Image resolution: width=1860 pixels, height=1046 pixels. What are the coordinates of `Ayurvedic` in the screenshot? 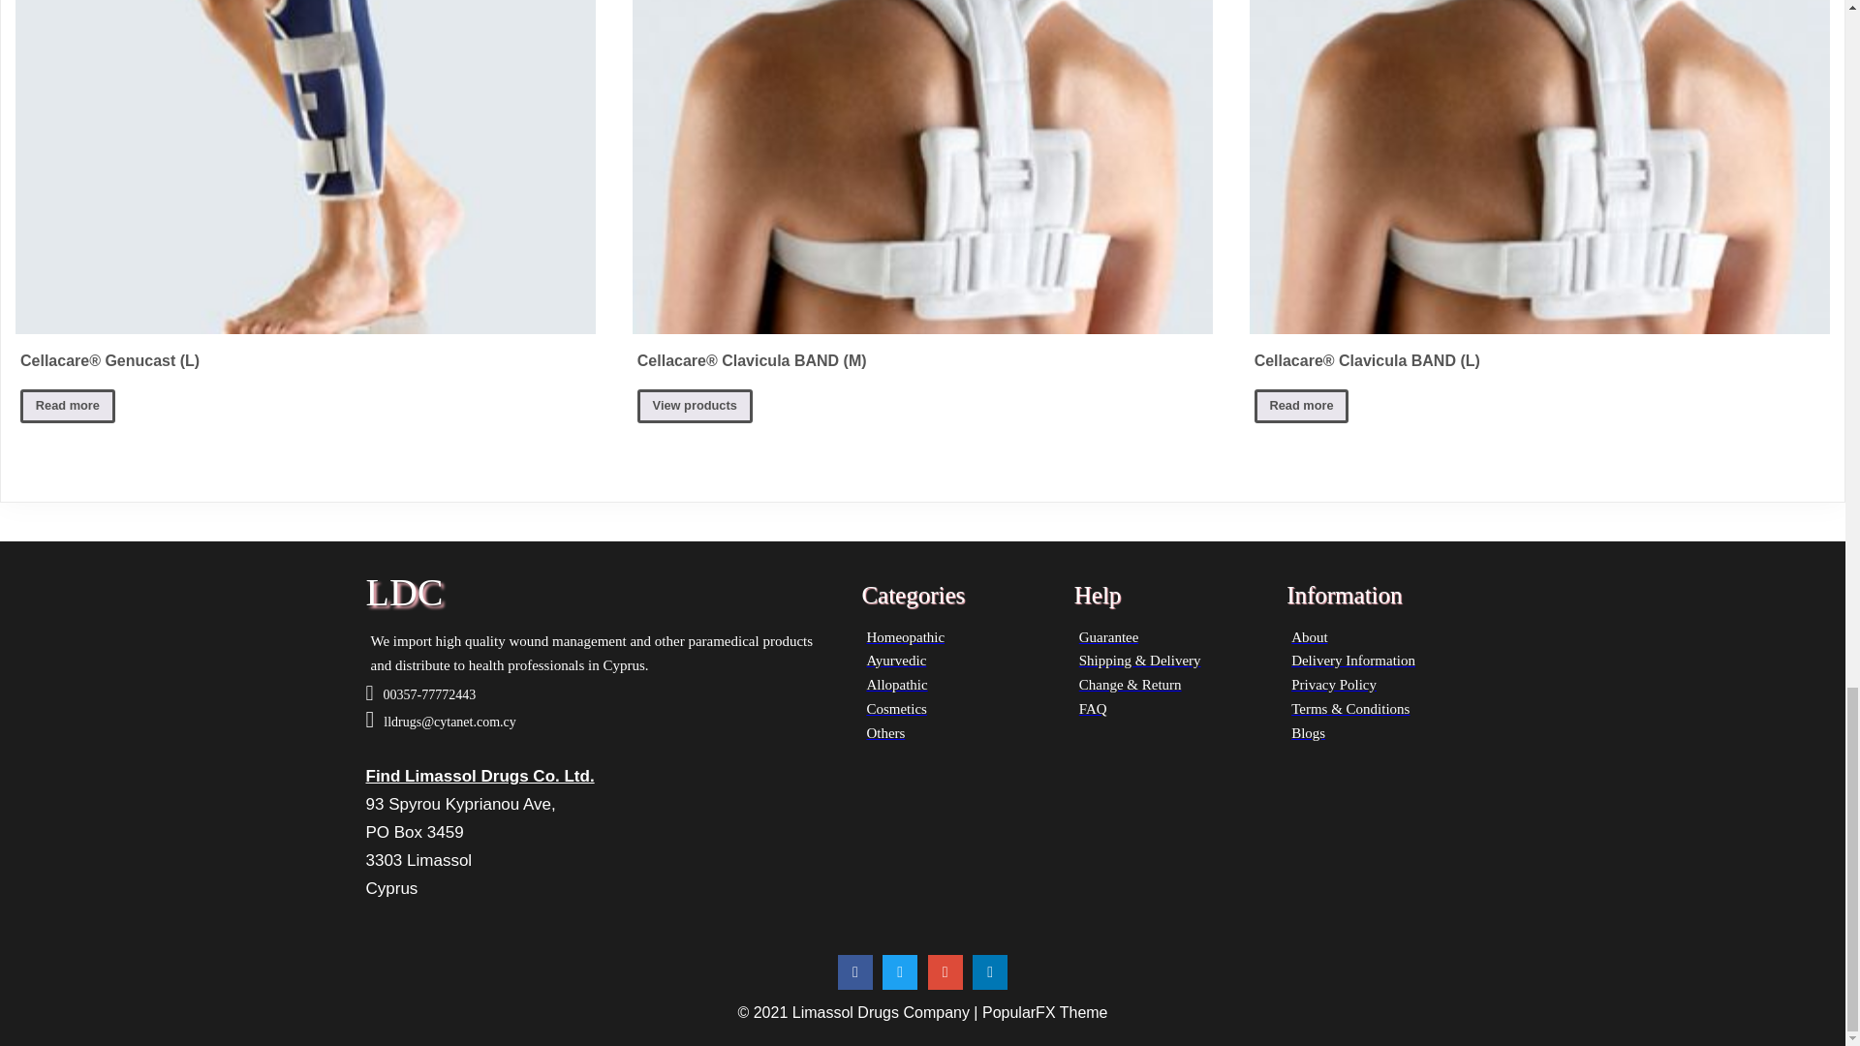 It's located at (957, 661).